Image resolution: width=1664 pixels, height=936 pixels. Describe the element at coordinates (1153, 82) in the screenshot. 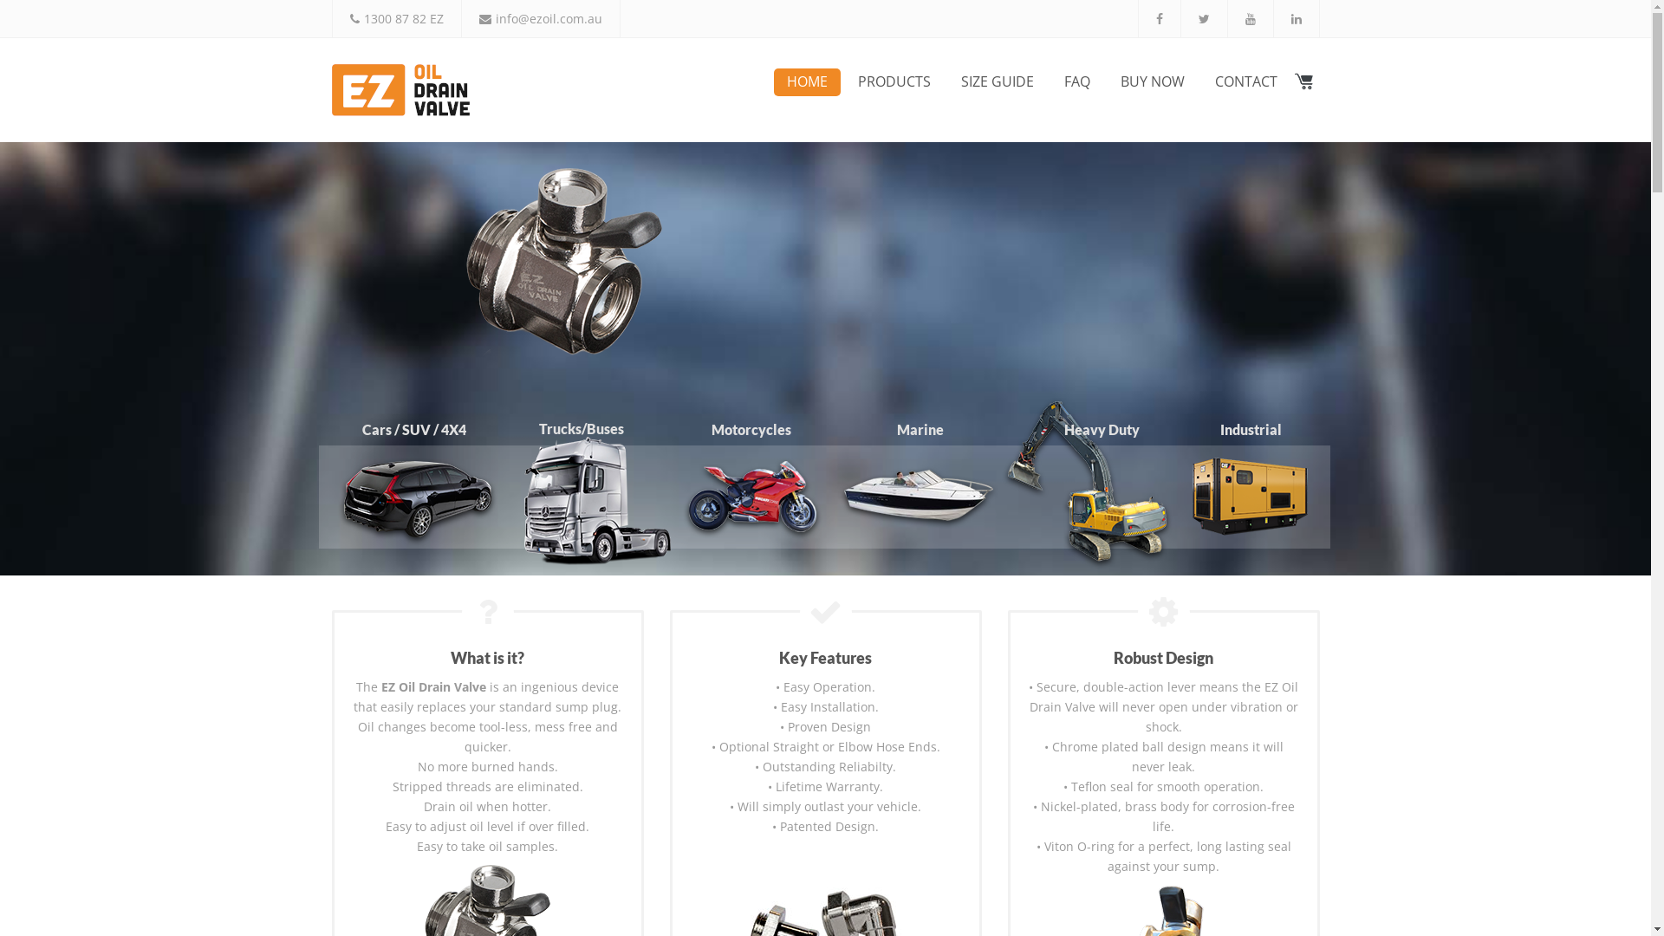

I see `BUY NOW` at that location.